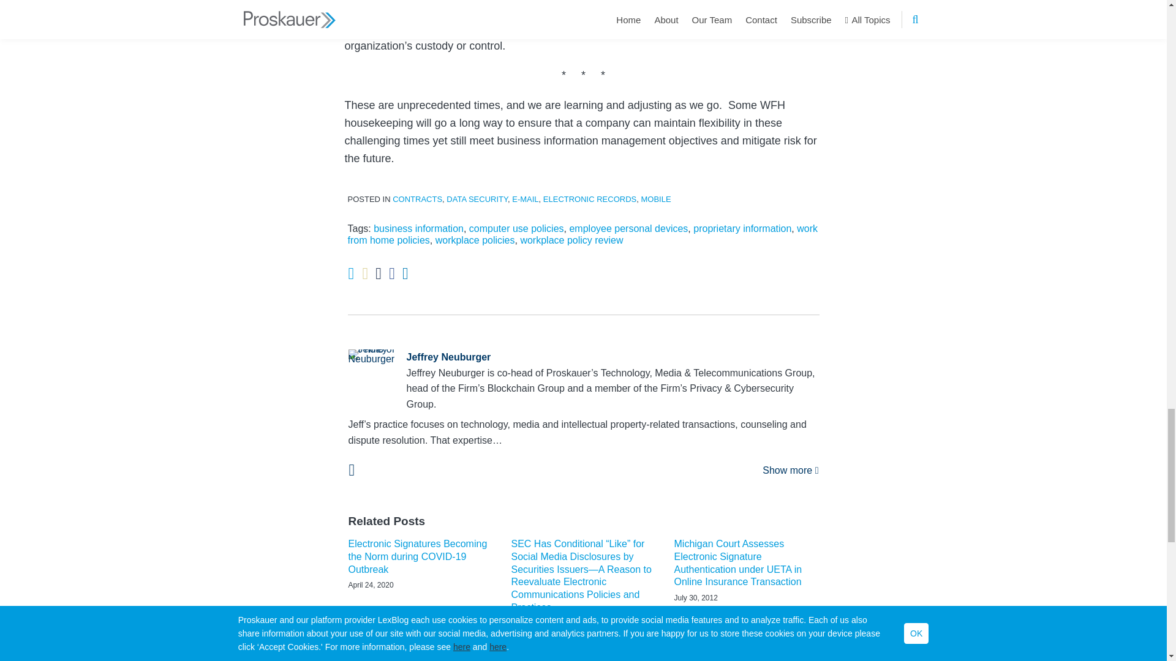 Image resolution: width=1176 pixels, height=661 pixels. What do you see at coordinates (589, 198) in the screenshot?
I see `ELECTRONIC RECORDS` at bounding box center [589, 198].